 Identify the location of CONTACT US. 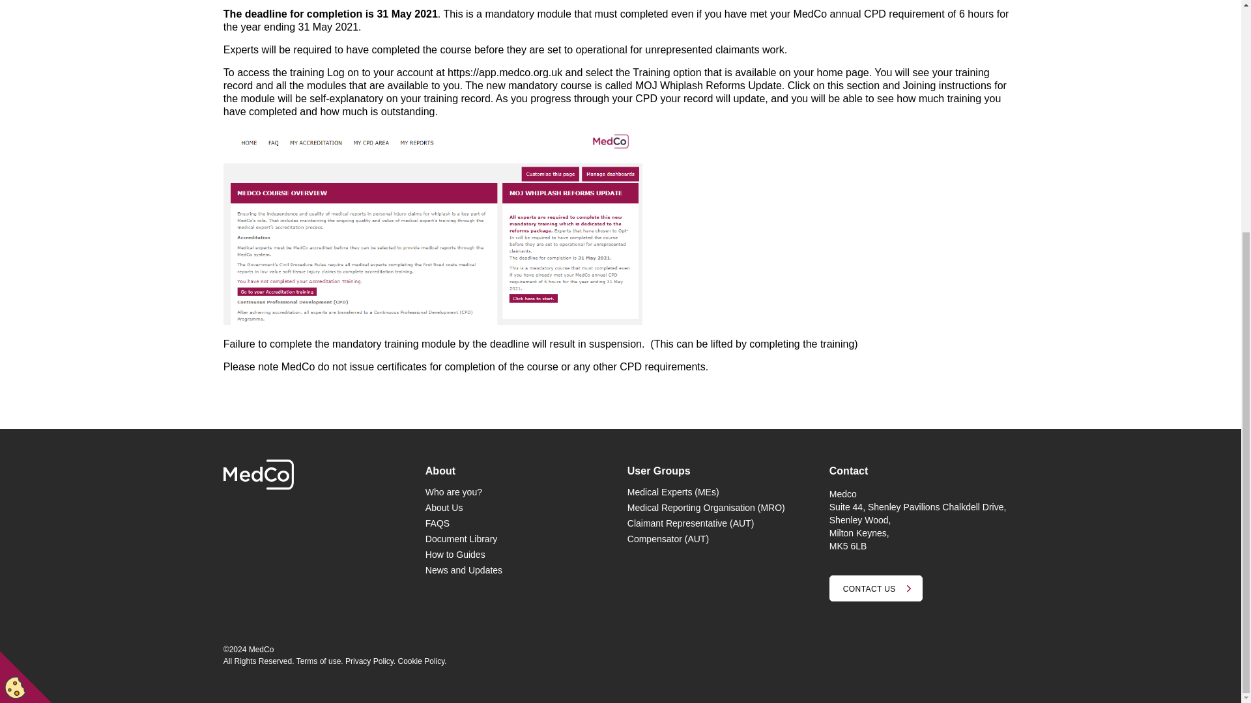
(876, 588).